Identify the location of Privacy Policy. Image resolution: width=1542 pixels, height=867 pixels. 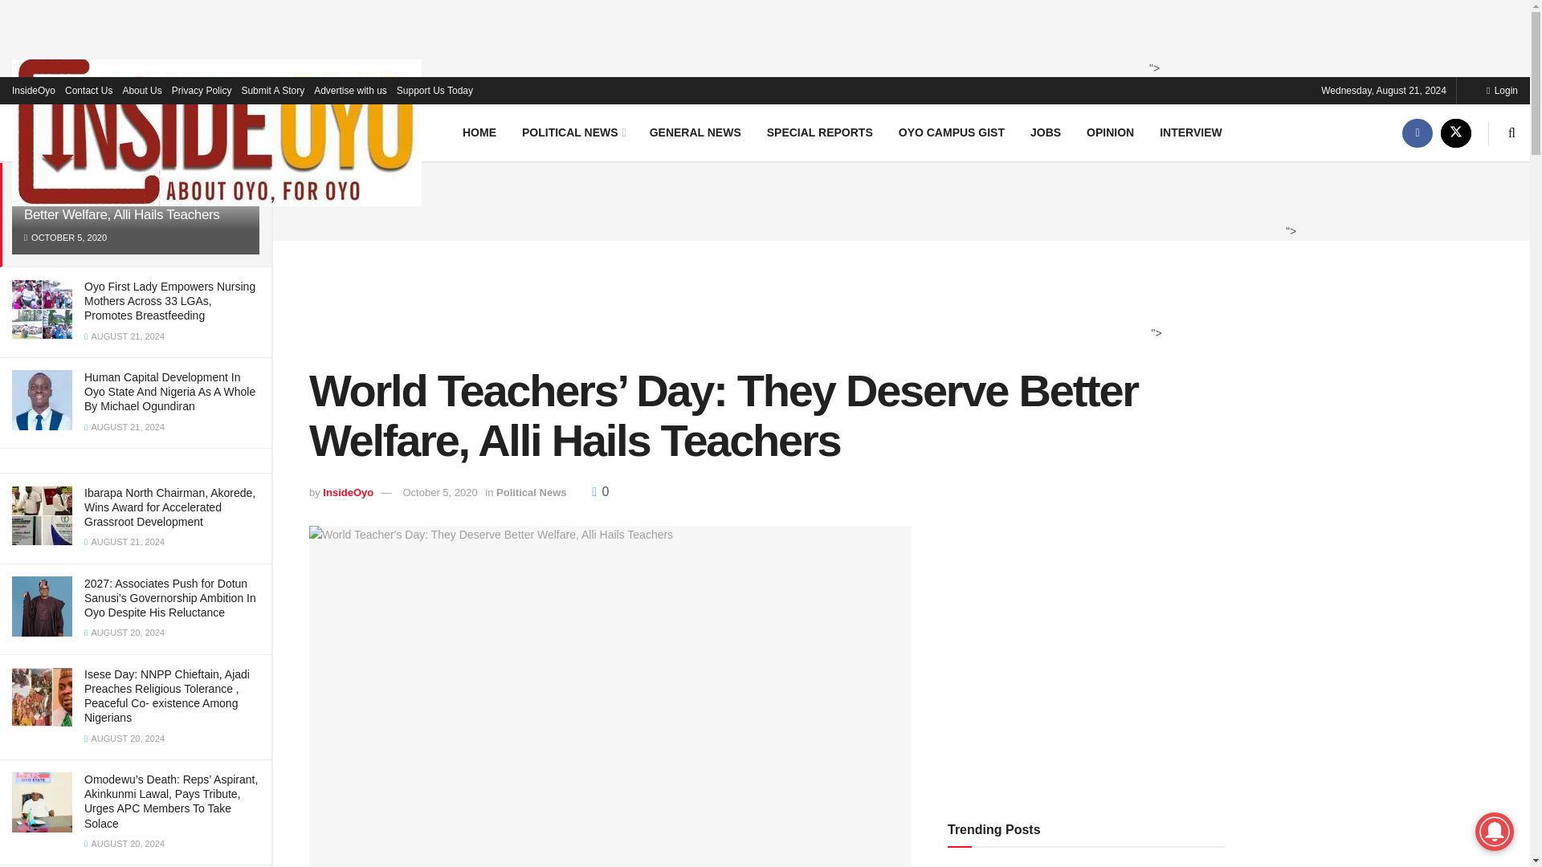
(202, 90).